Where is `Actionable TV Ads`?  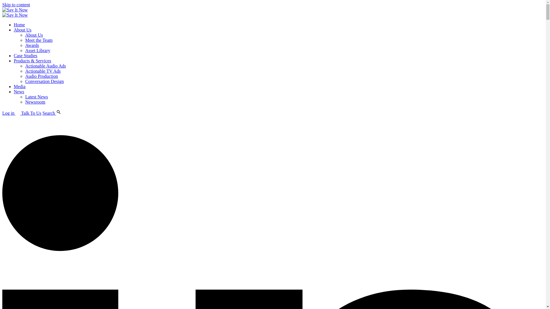
Actionable TV Ads is located at coordinates (43, 71).